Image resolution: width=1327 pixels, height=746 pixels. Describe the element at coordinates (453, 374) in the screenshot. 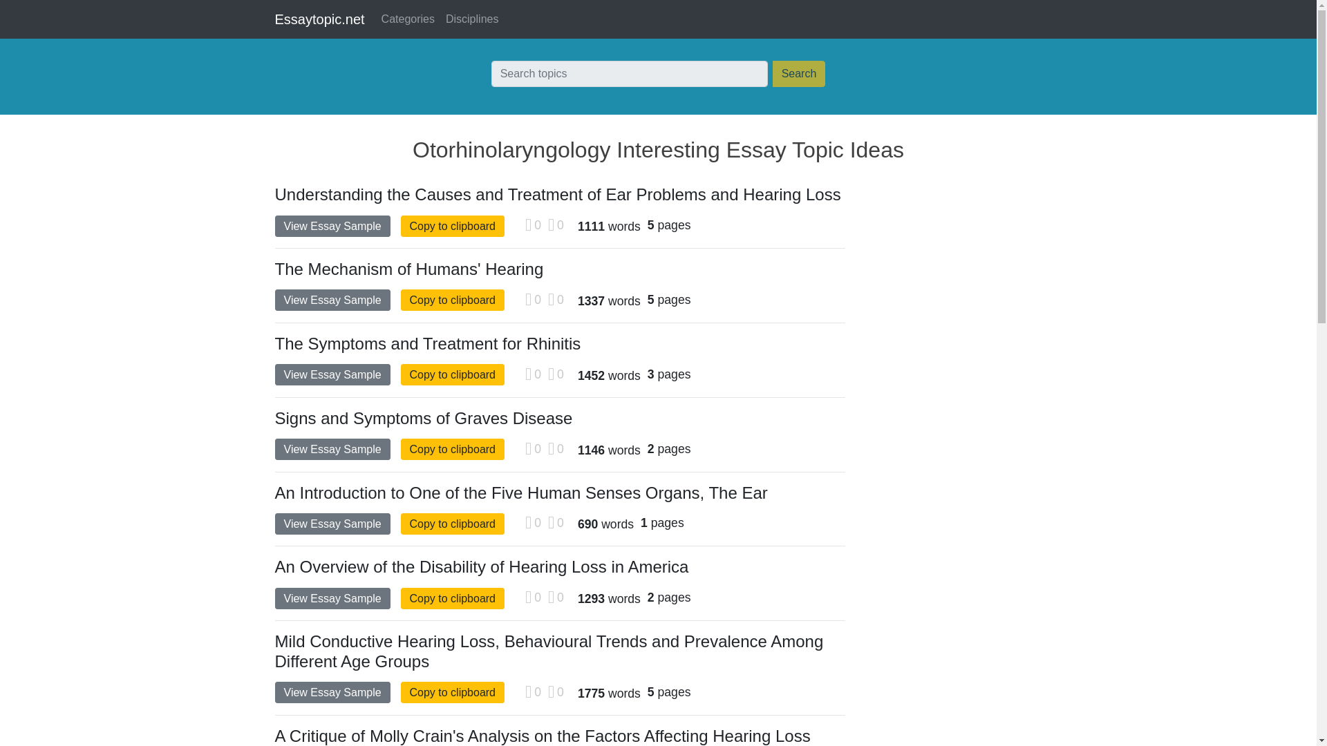

I see `Copy to clipboard` at that location.